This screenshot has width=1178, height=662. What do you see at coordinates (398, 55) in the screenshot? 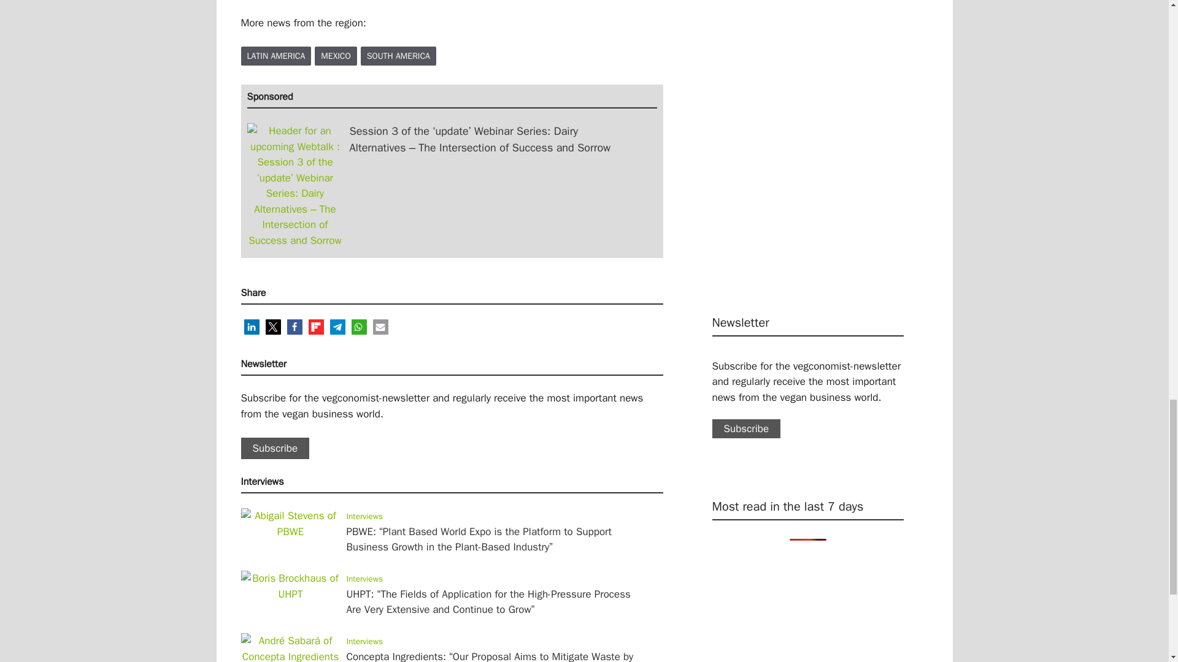
I see `South America` at bounding box center [398, 55].